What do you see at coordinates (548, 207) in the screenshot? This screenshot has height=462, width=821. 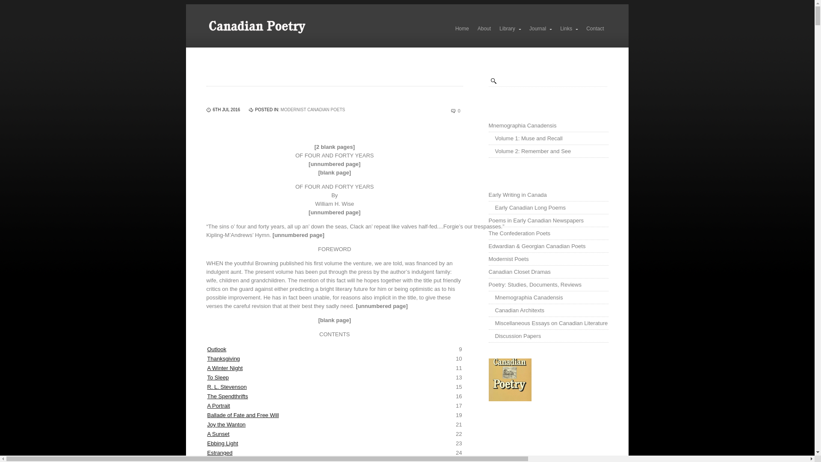 I see `Early Canadian Long Poems` at bounding box center [548, 207].